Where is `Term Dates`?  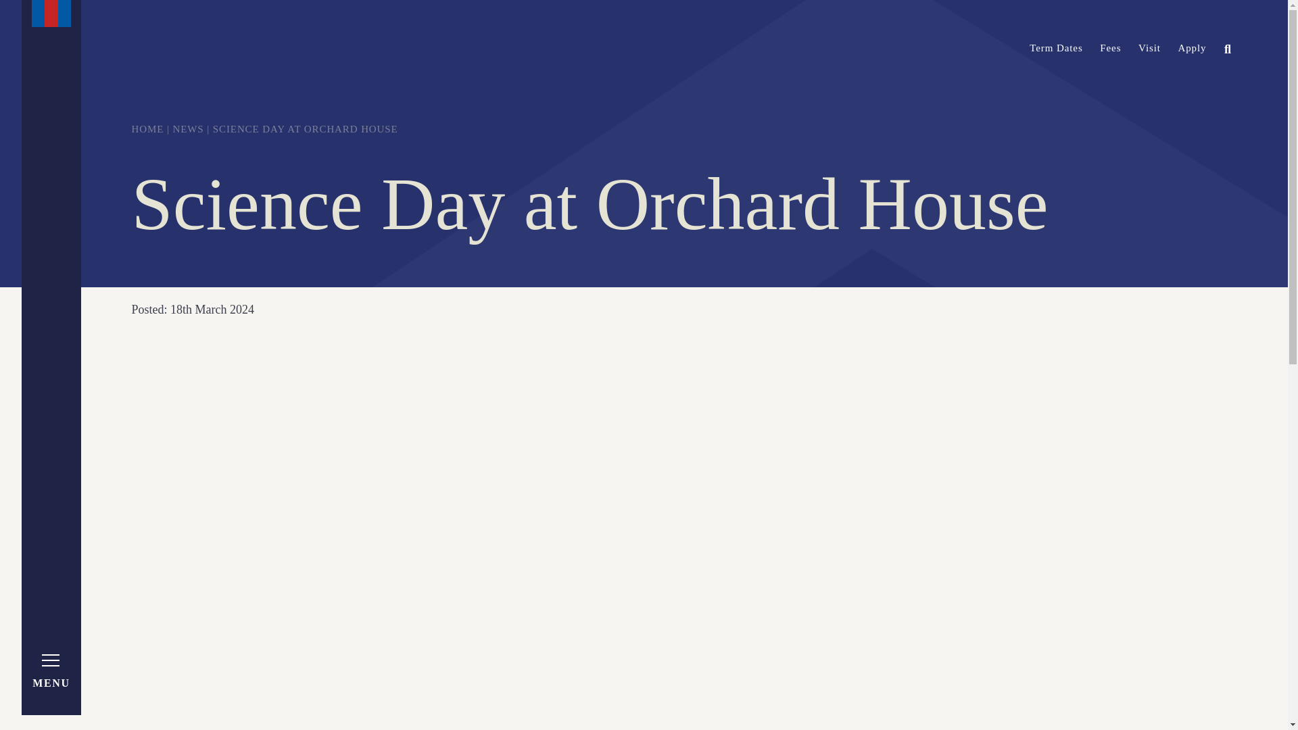 Term Dates is located at coordinates (1056, 47).